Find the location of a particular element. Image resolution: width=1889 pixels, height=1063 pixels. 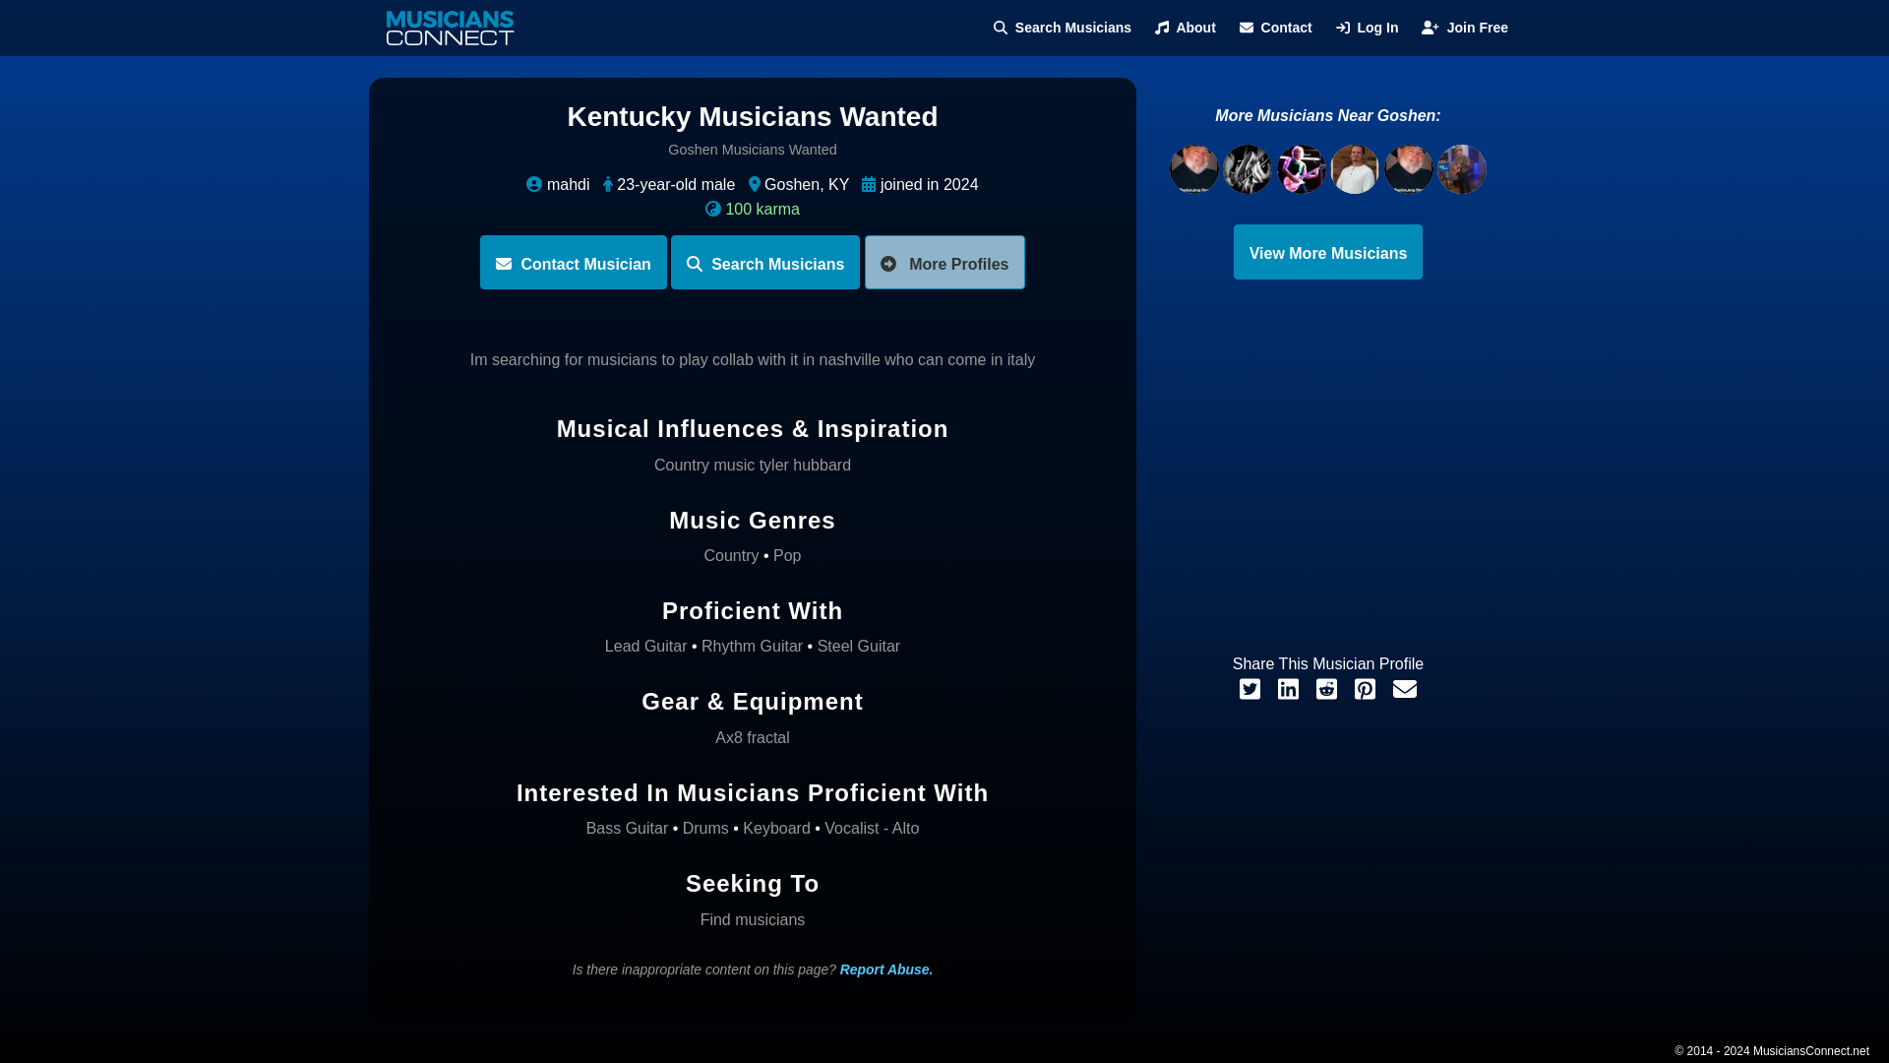

Hebron Musicians Wanted is located at coordinates (1249, 169).